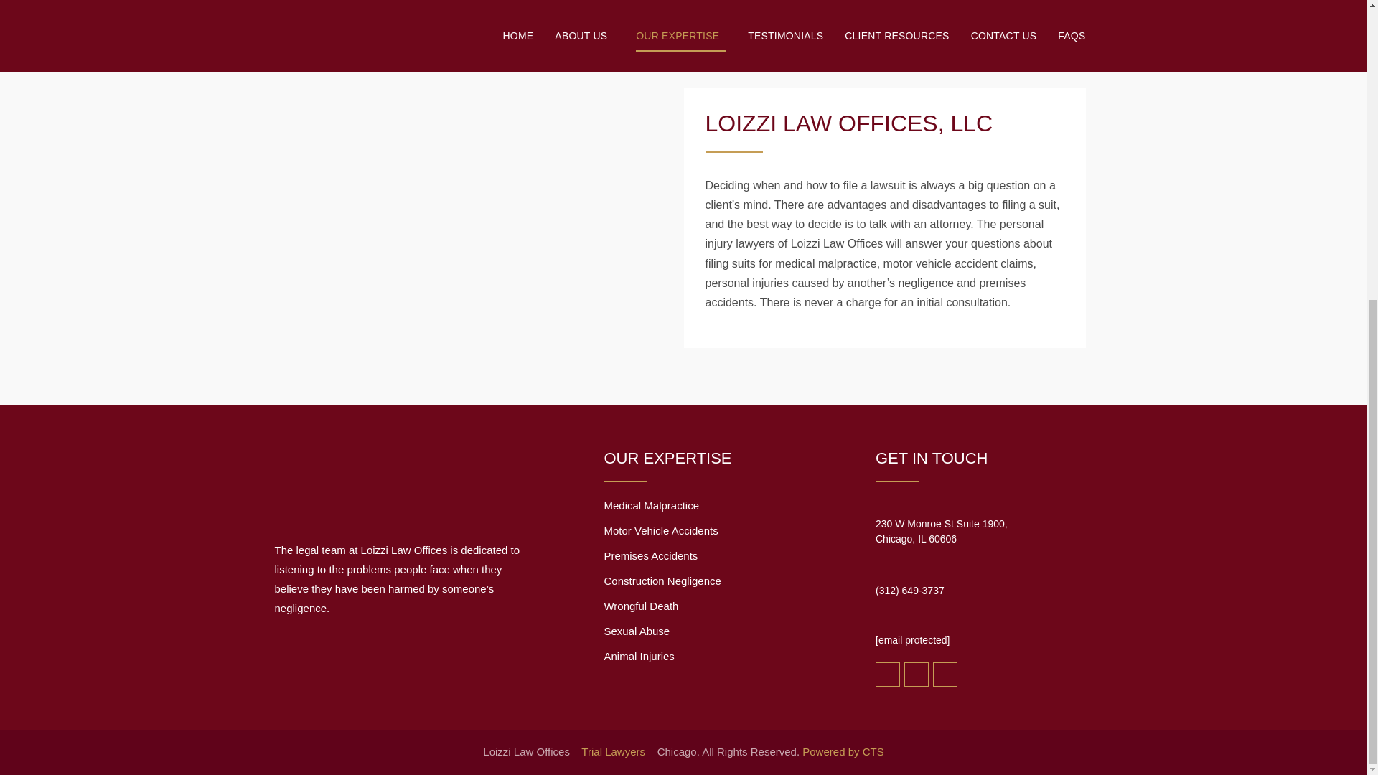  What do you see at coordinates (941, 531) in the screenshot?
I see `Premises Accidents` at bounding box center [941, 531].